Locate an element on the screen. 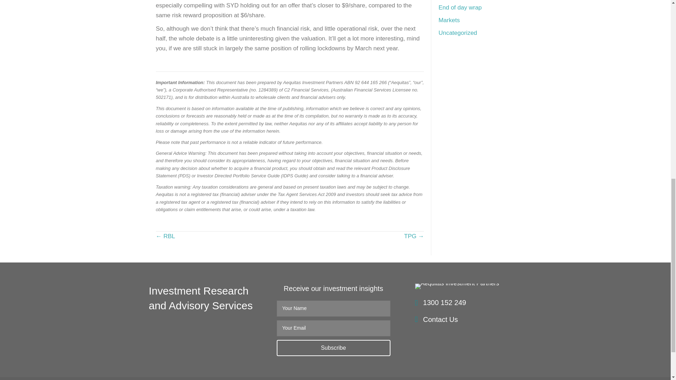 The height and width of the screenshot is (380, 676). End of day wrap is located at coordinates (460, 7).